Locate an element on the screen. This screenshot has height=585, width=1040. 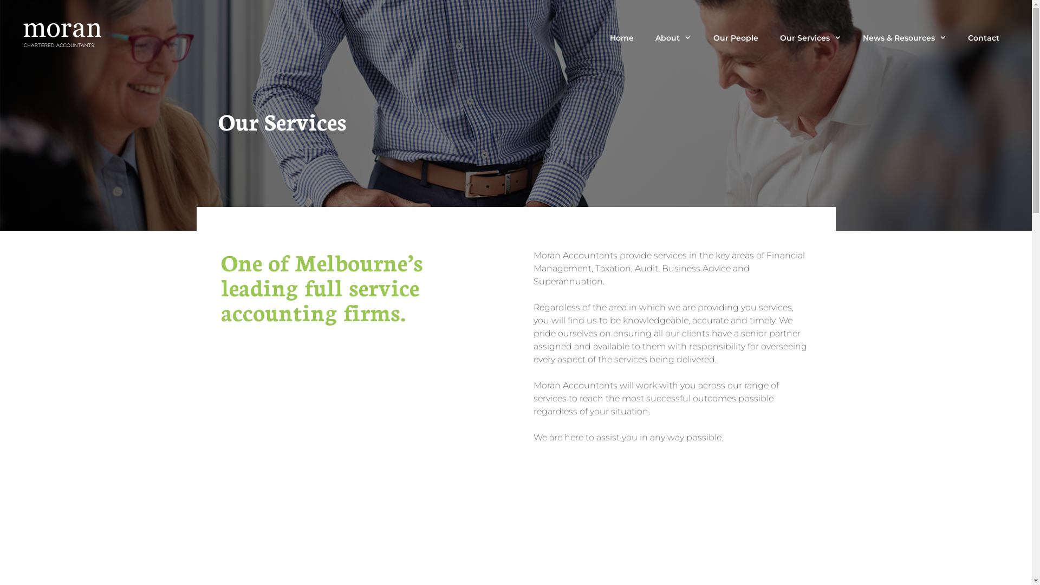
Contact is located at coordinates (984, 38).